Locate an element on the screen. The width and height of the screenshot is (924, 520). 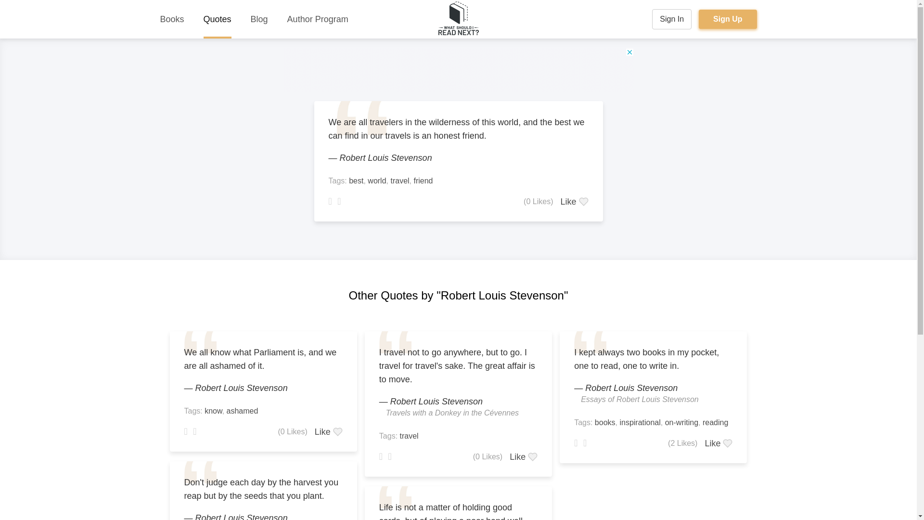
Author Program is located at coordinates (318, 19).